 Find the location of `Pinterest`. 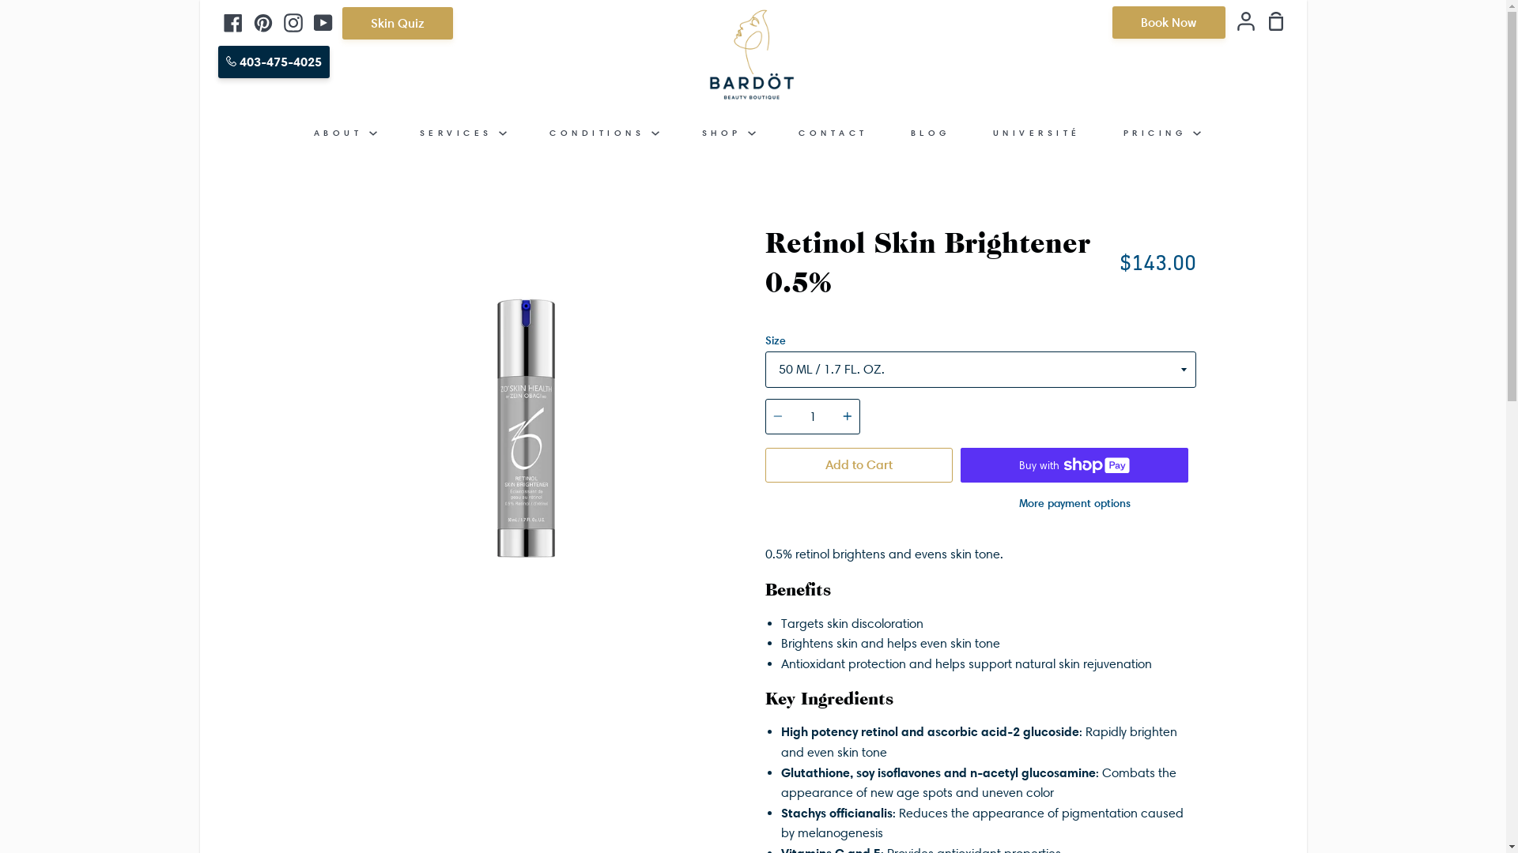

Pinterest is located at coordinates (262, 22).